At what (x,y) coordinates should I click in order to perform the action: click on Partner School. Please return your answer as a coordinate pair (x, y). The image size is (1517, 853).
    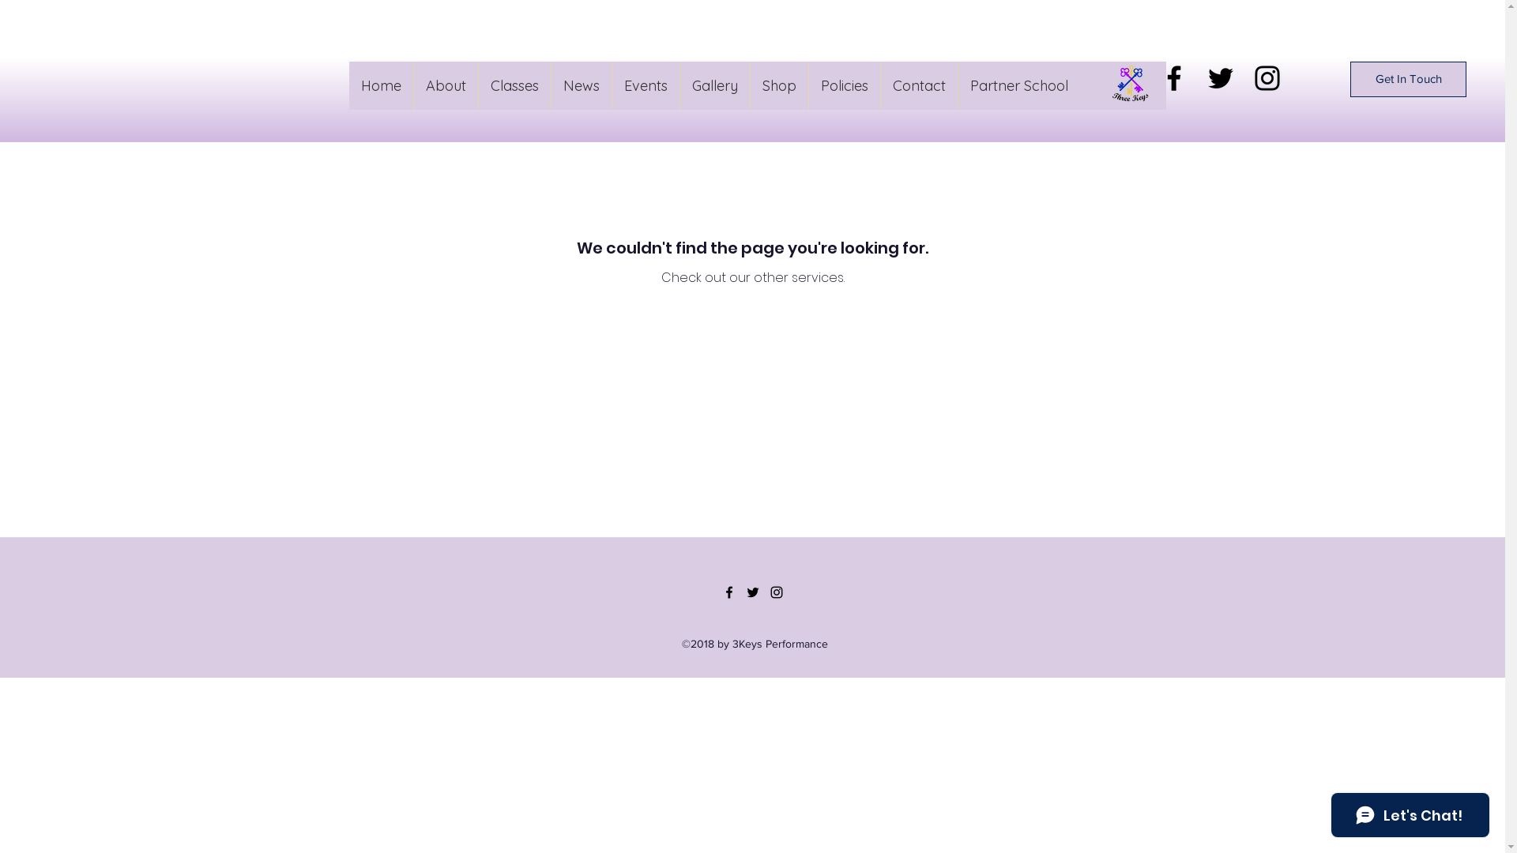
    Looking at the image, I should click on (1019, 85).